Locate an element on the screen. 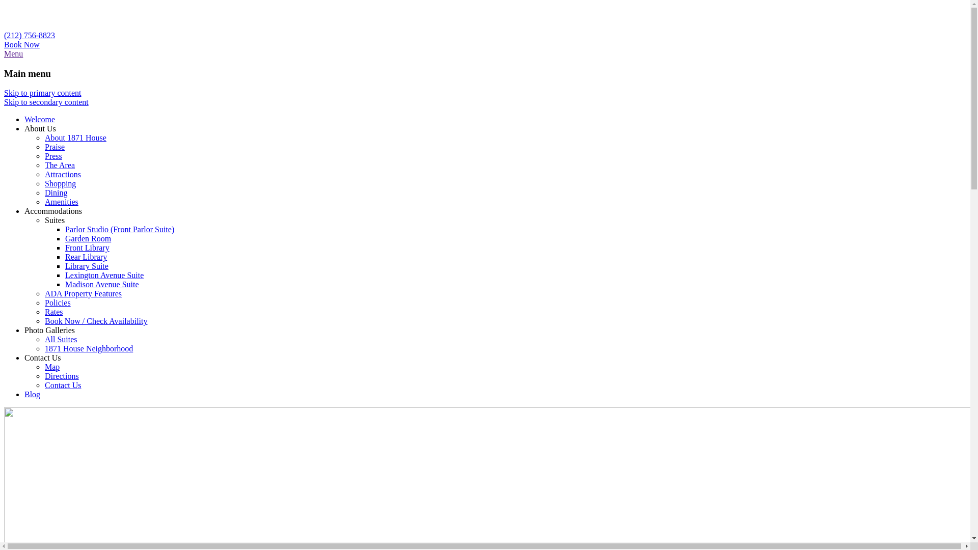 Image resolution: width=978 pixels, height=550 pixels. Book Now / Check Availability is located at coordinates (96, 321).